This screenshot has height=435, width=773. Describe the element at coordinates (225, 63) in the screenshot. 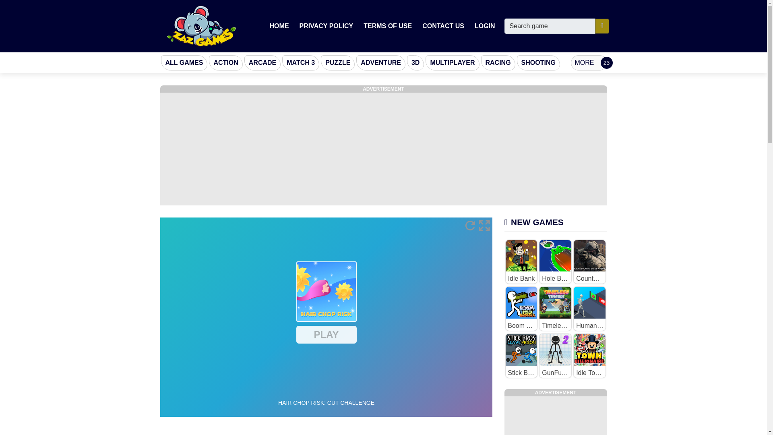

I see `ACTION` at that location.